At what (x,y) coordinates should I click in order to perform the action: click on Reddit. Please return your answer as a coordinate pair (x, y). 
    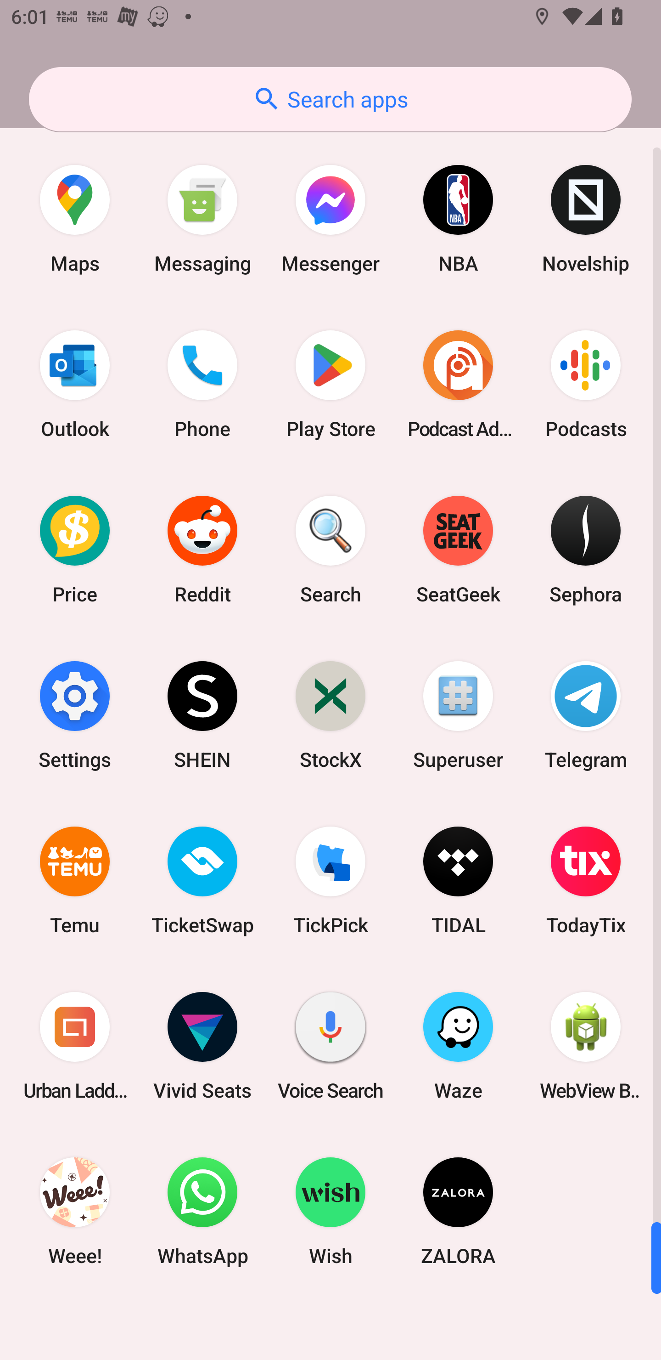
    Looking at the image, I should click on (202, 550).